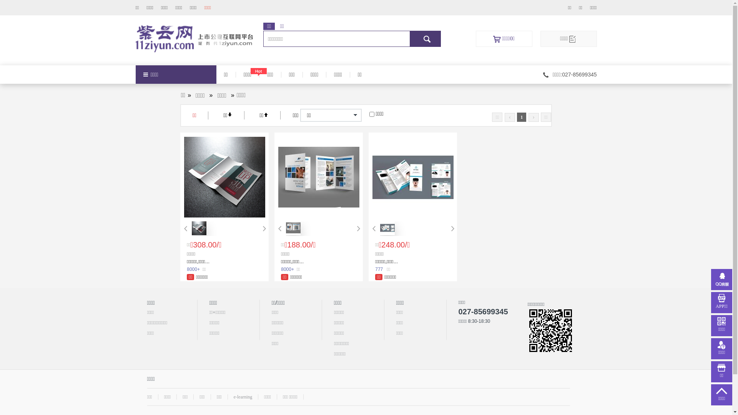  Describe the element at coordinates (387, 233) in the screenshot. I see `>` at that location.